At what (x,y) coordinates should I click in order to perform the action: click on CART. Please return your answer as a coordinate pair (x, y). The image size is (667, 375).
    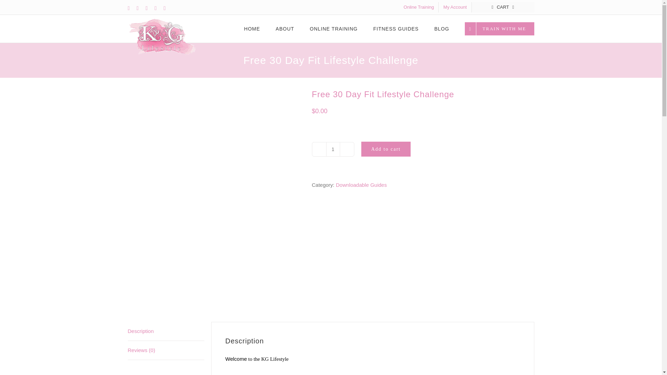
    Looking at the image, I should click on (503, 7).